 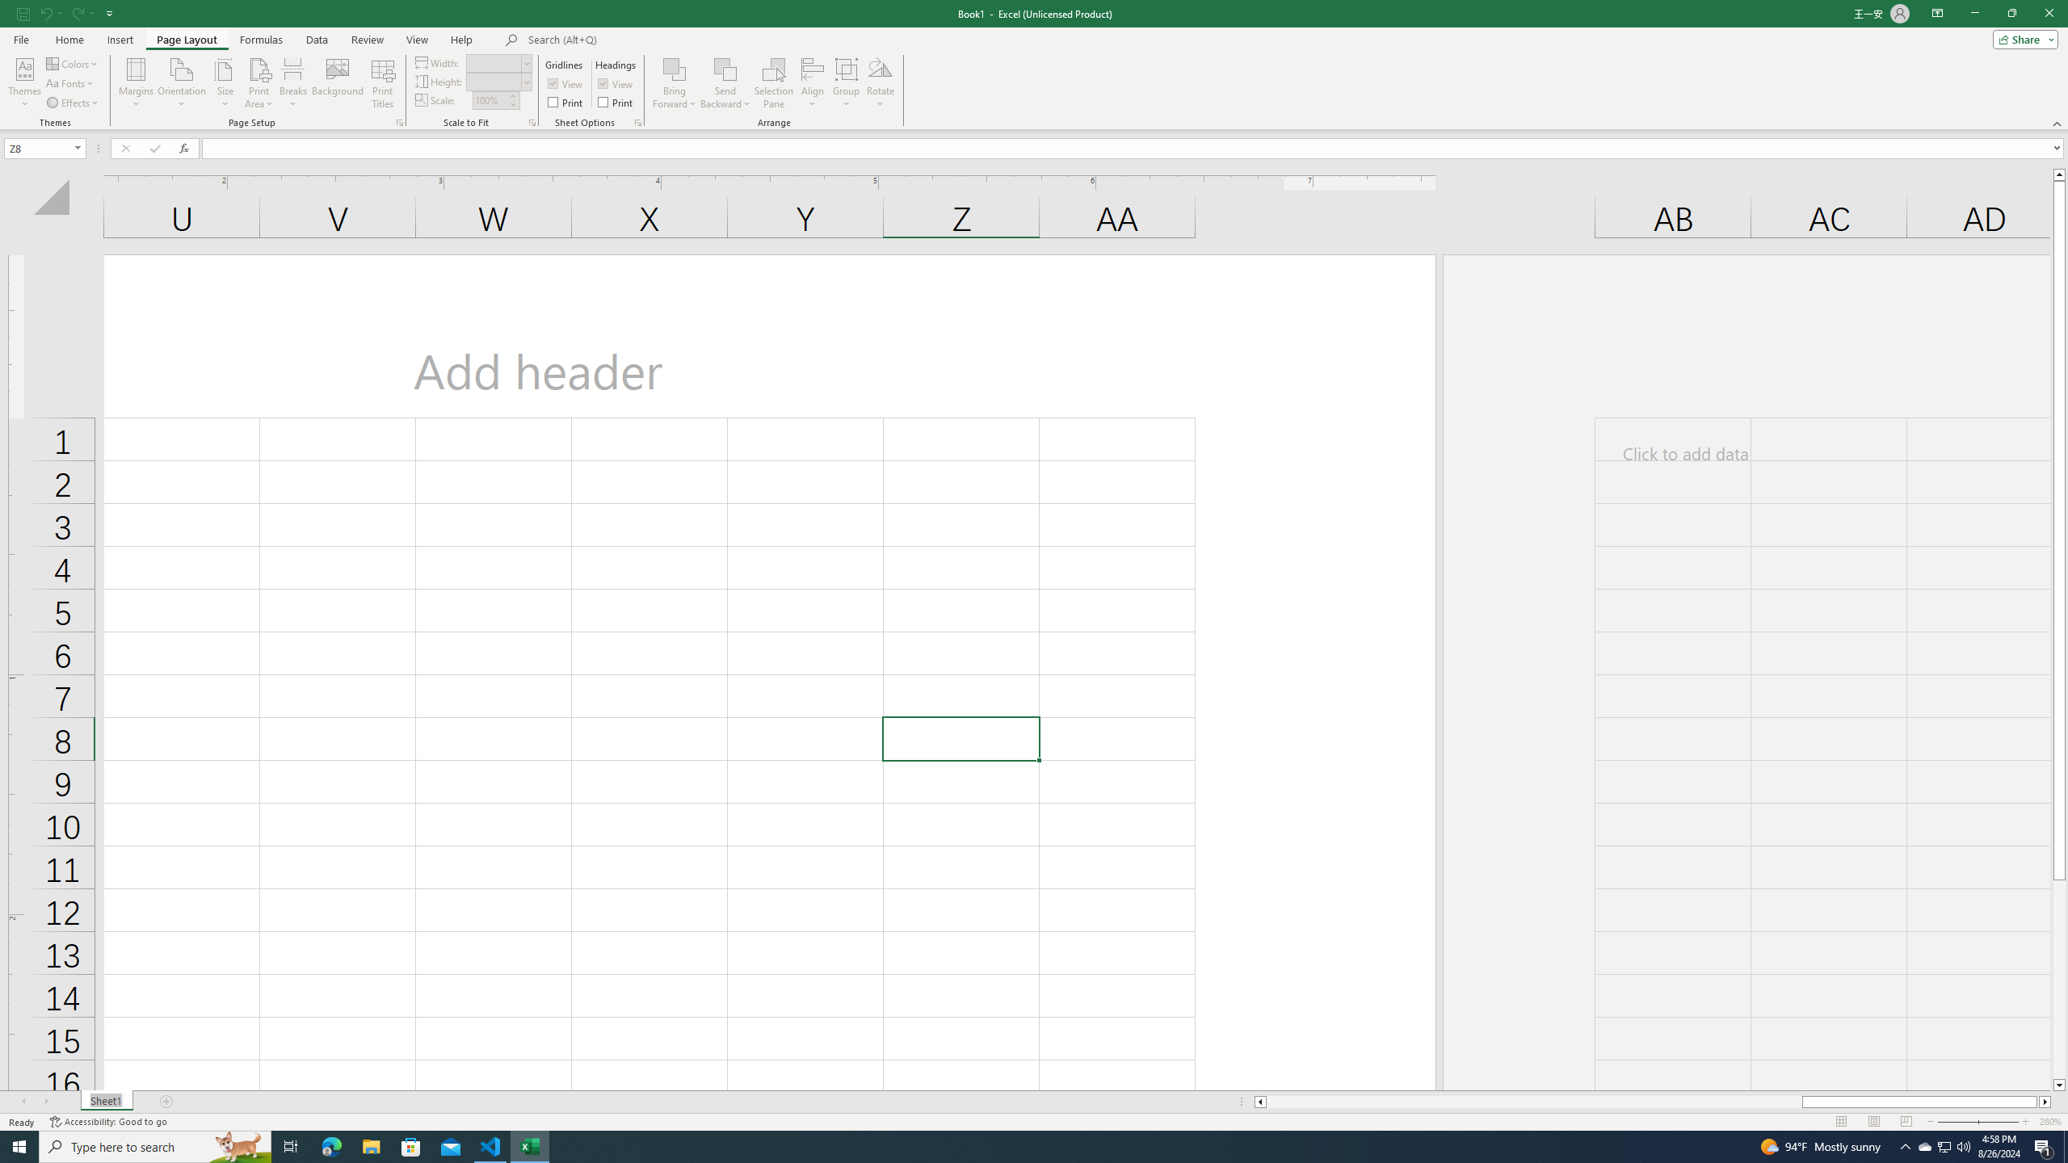 What do you see at coordinates (490, 100) in the screenshot?
I see `Scale` at bounding box center [490, 100].